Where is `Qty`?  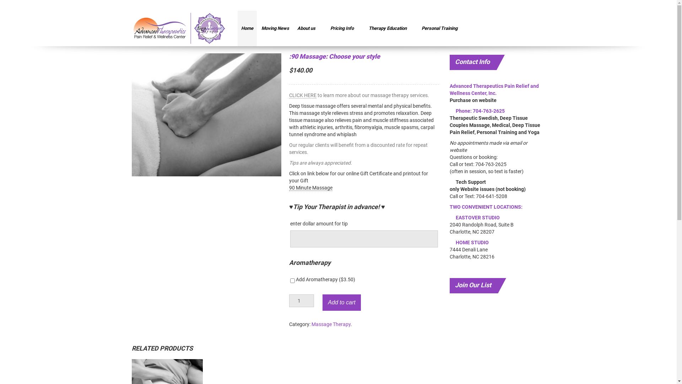
Qty is located at coordinates (302, 301).